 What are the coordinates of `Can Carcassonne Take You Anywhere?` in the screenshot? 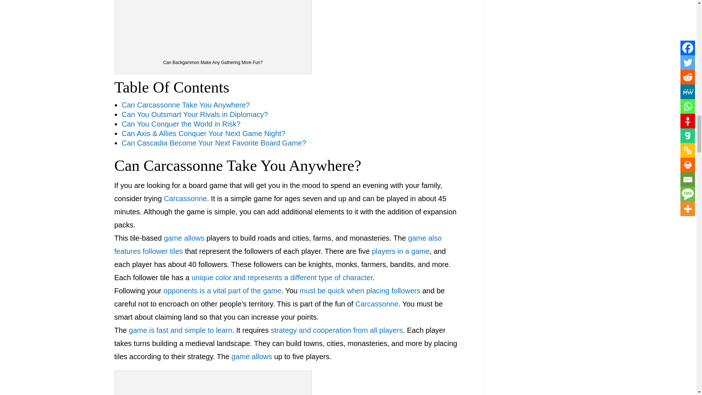 It's located at (238, 165).